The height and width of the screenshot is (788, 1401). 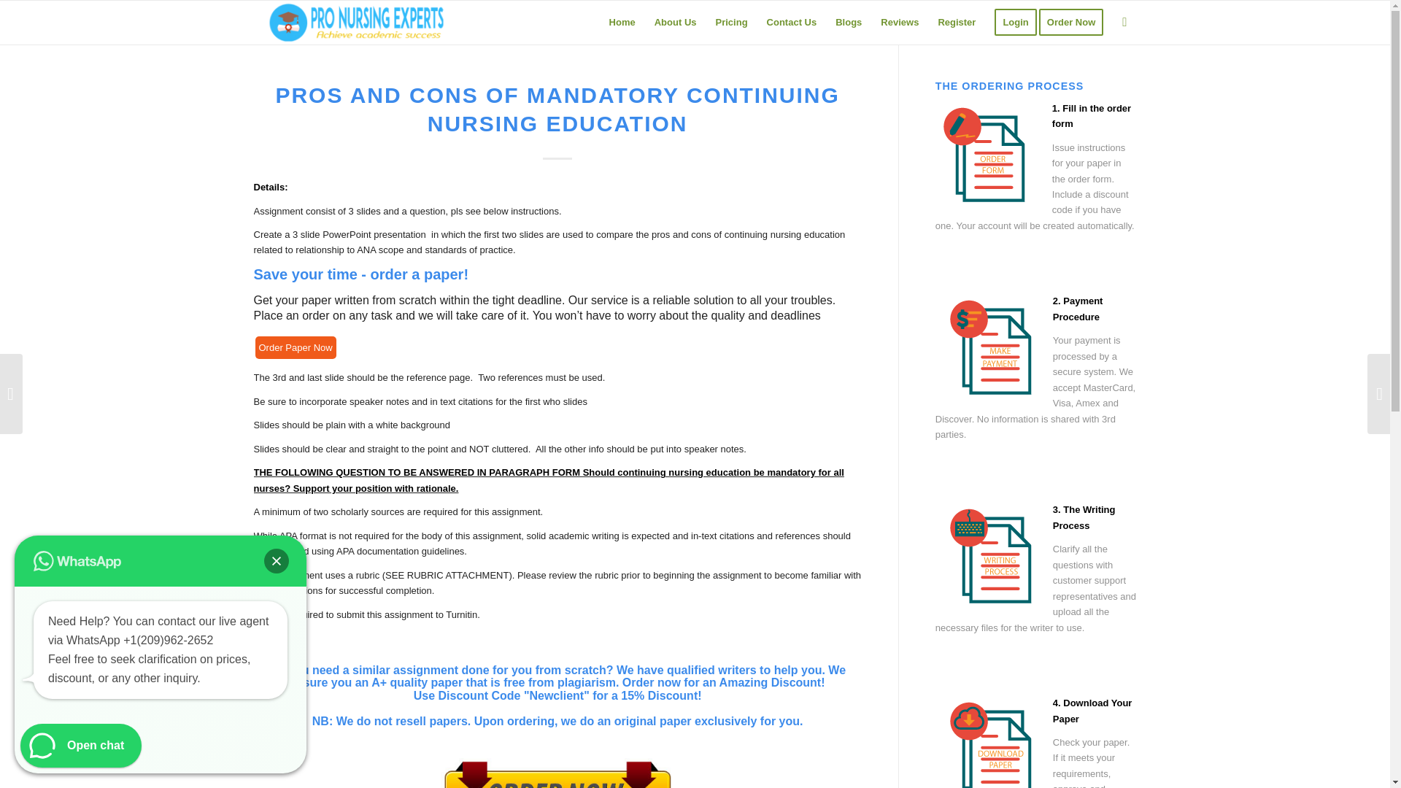 What do you see at coordinates (731, 22) in the screenshot?
I see `Pricing` at bounding box center [731, 22].